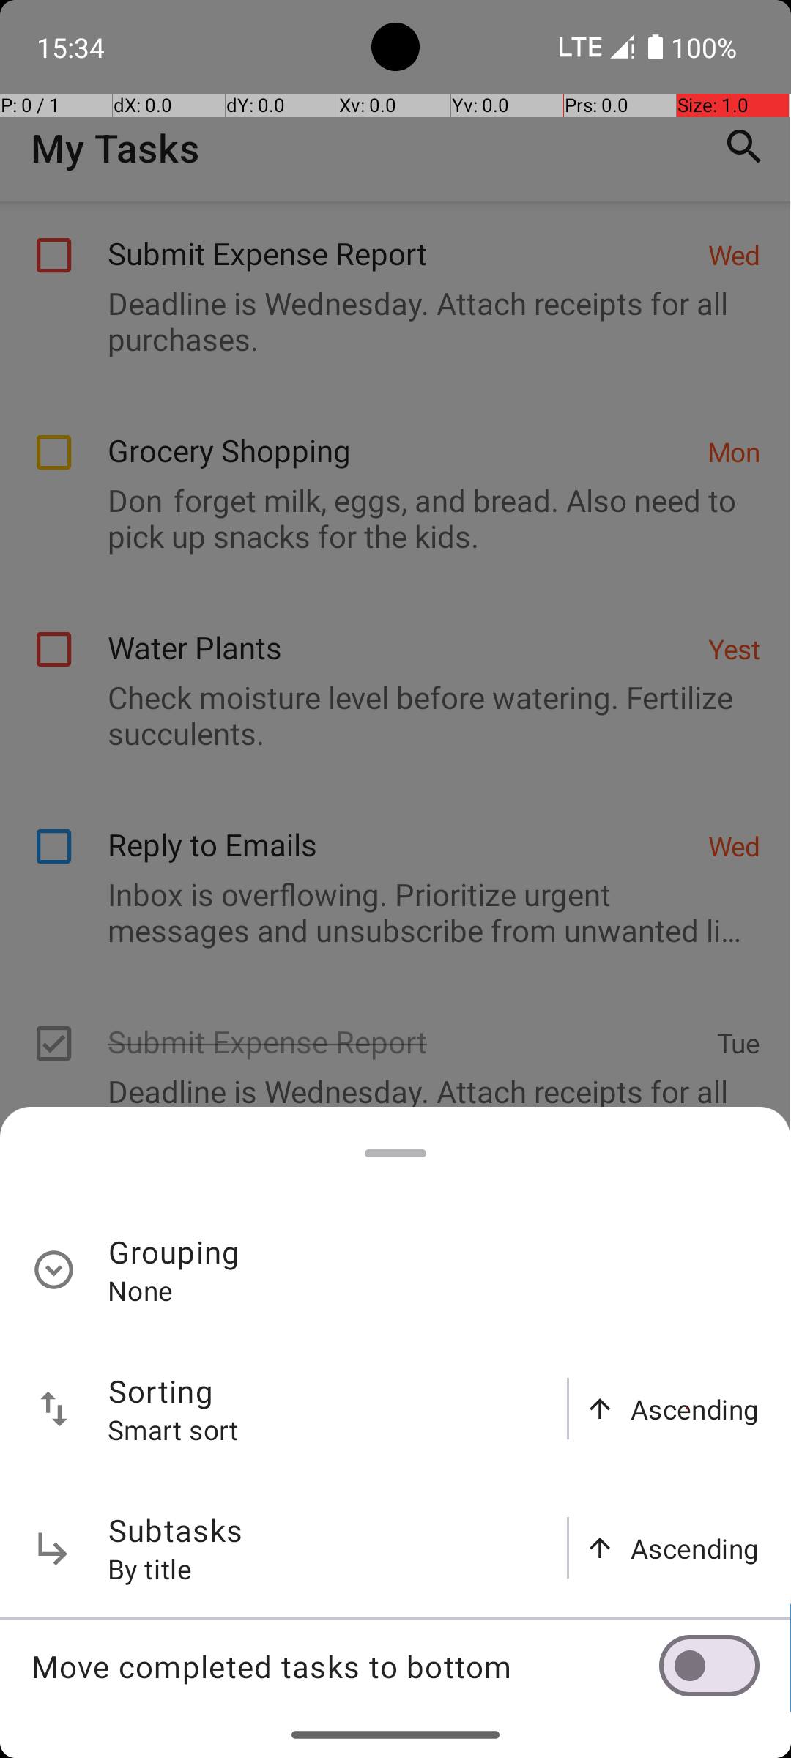 The image size is (791, 1758). Describe the element at coordinates (395, 1153) in the screenshot. I see `Drag handle` at that location.